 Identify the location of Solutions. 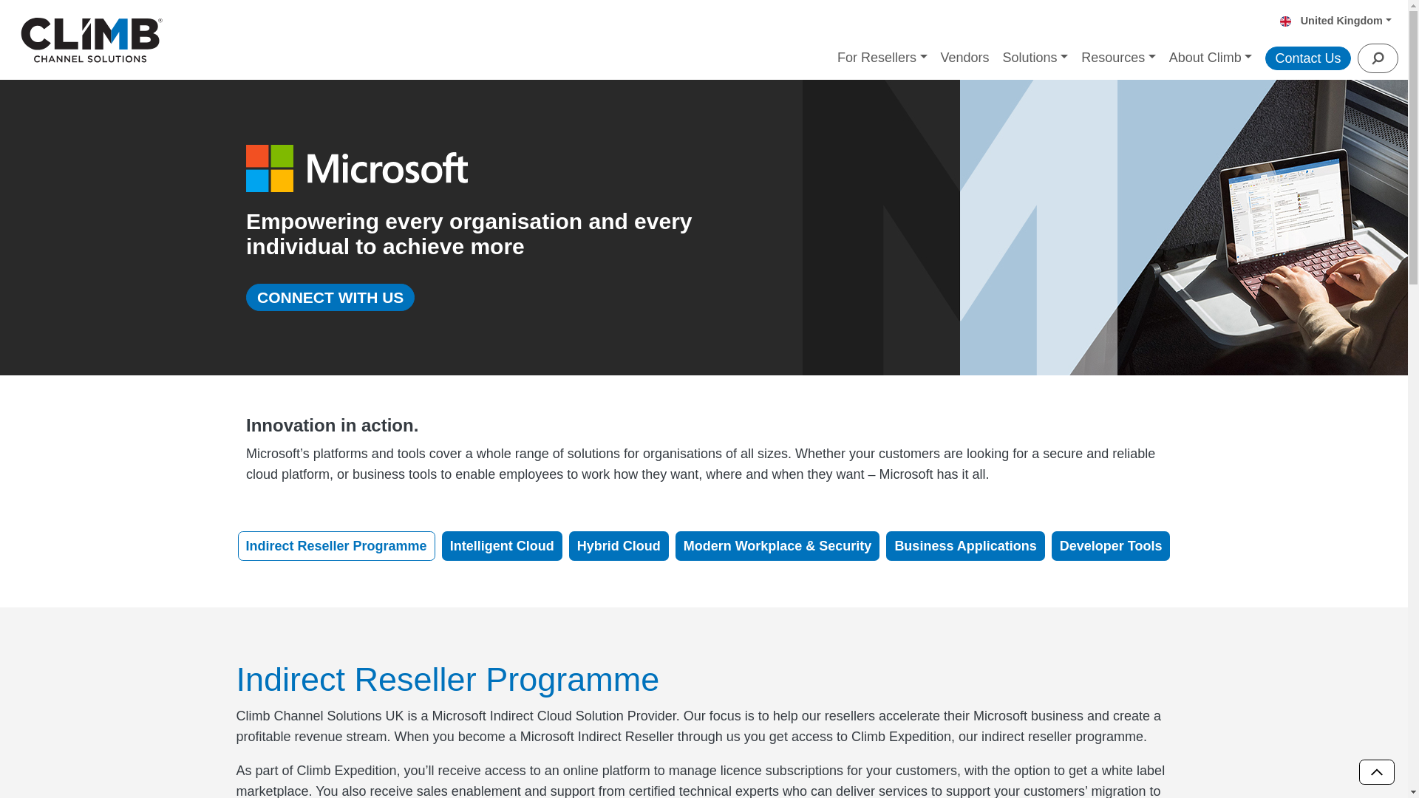
(1035, 59).